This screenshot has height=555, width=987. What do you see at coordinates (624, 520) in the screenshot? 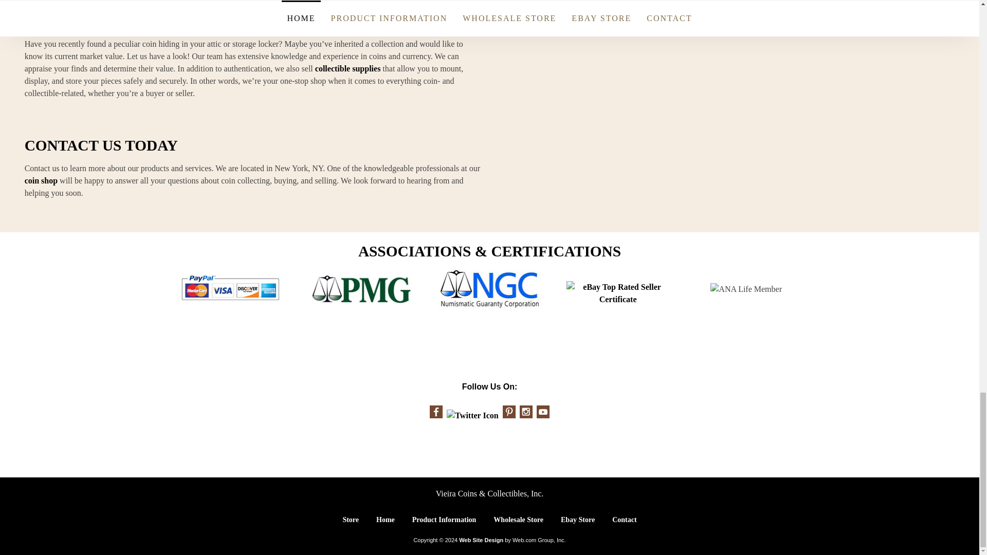
I see `Contact` at bounding box center [624, 520].